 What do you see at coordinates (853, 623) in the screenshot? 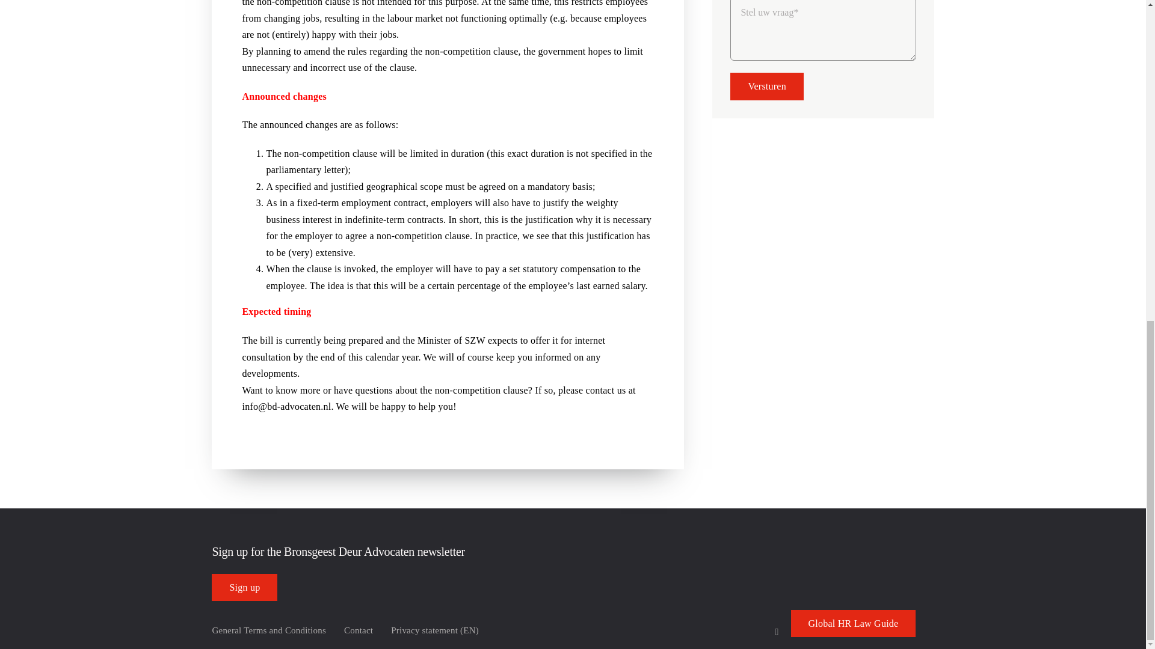
I see `Global HR Law Guide` at bounding box center [853, 623].